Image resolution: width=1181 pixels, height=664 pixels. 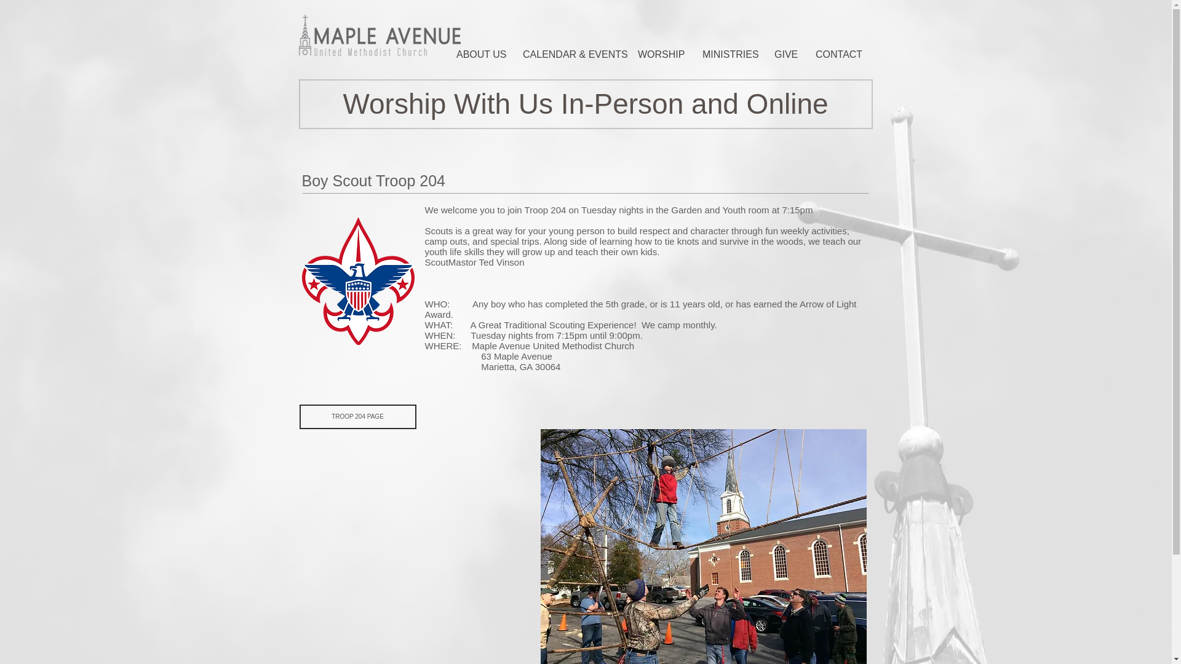 I want to click on ABOUT US, so click(x=479, y=54).